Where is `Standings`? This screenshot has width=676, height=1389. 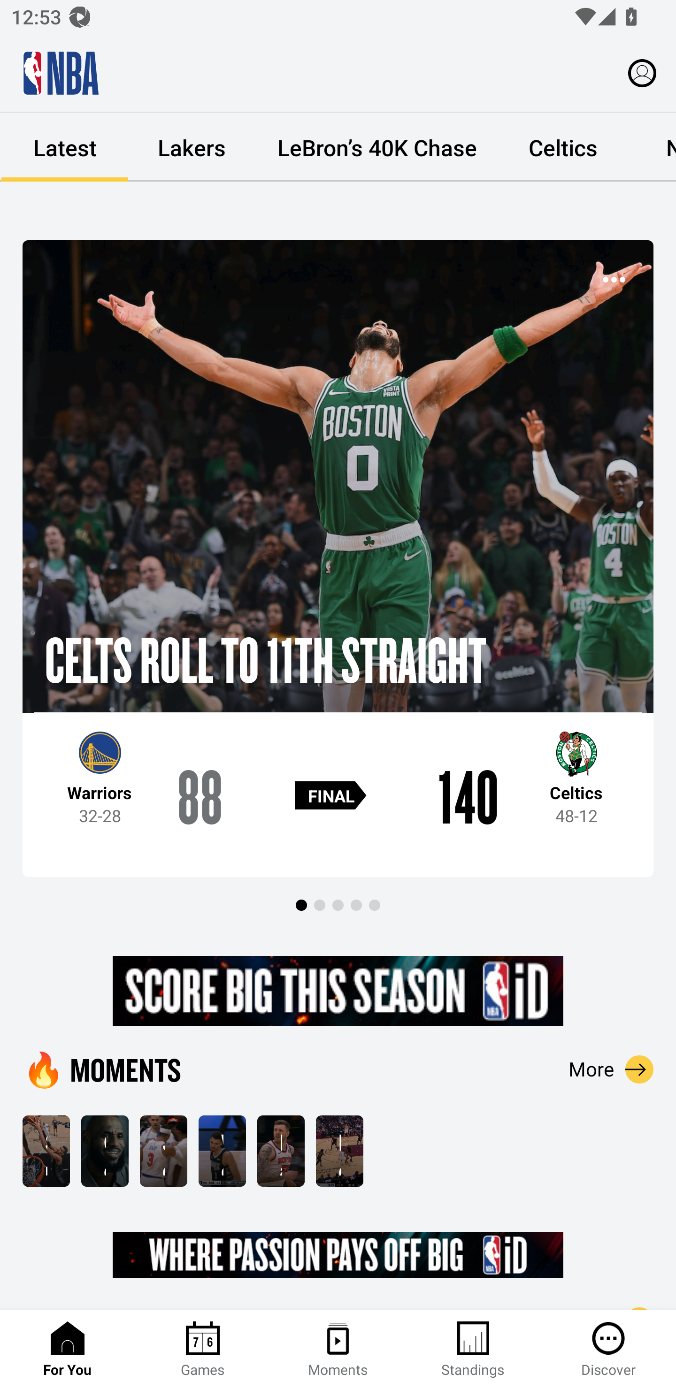 Standings is located at coordinates (473, 1350).